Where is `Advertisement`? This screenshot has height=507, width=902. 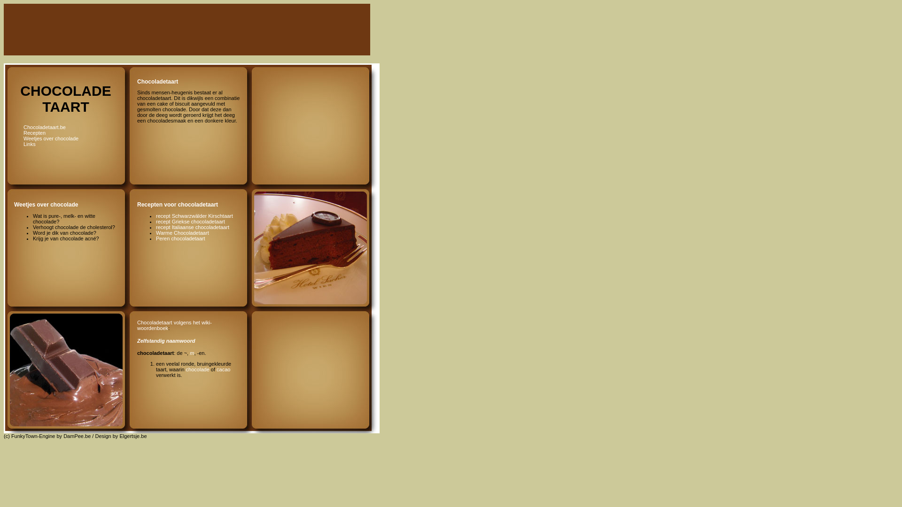
Advertisement is located at coordinates (307, 95).